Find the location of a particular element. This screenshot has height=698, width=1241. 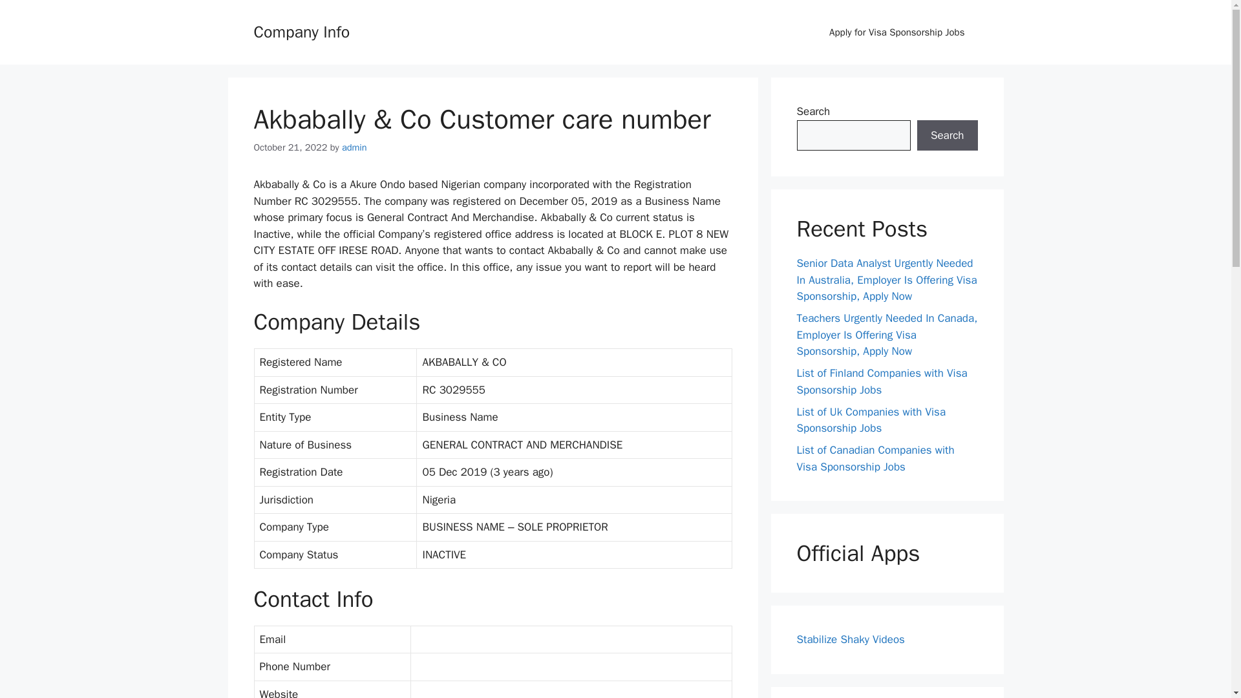

Stabilize Shaky Videos is located at coordinates (851, 639).